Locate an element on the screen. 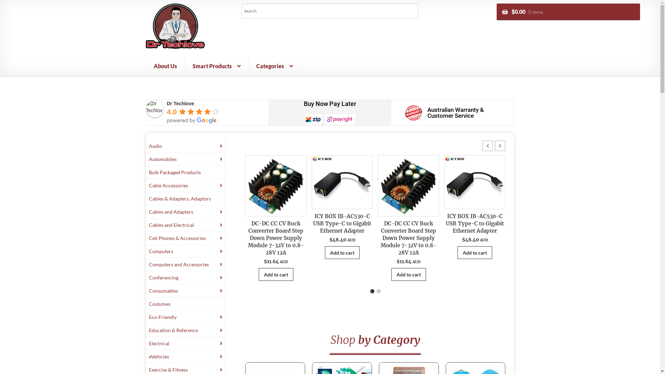  Cables & Adapters, Adaptors     is located at coordinates (186, 199).